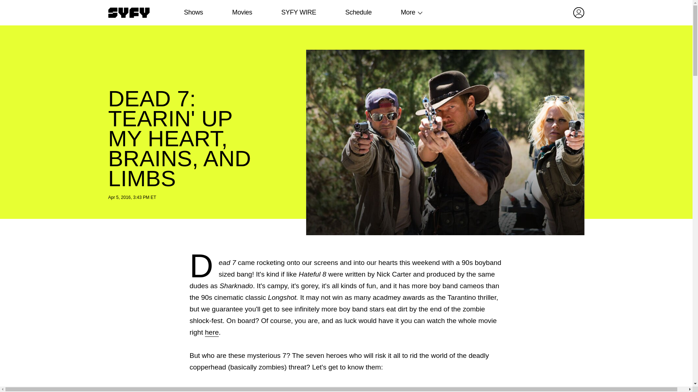 This screenshot has width=698, height=392. What do you see at coordinates (298, 12) in the screenshot?
I see `SYFY WIRE` at bounding box center [298, 12].